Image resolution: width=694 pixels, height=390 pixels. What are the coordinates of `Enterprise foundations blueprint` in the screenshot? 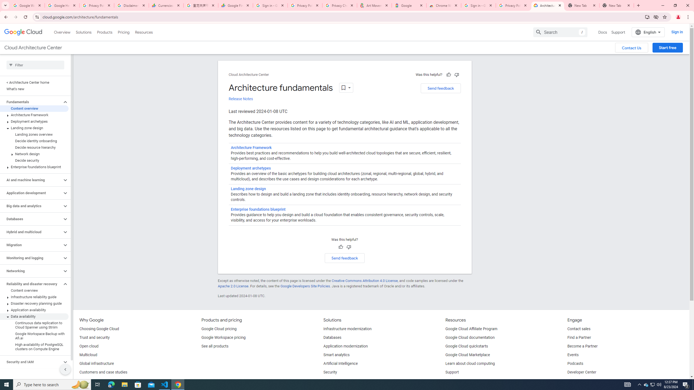 It's located at (258, 209).